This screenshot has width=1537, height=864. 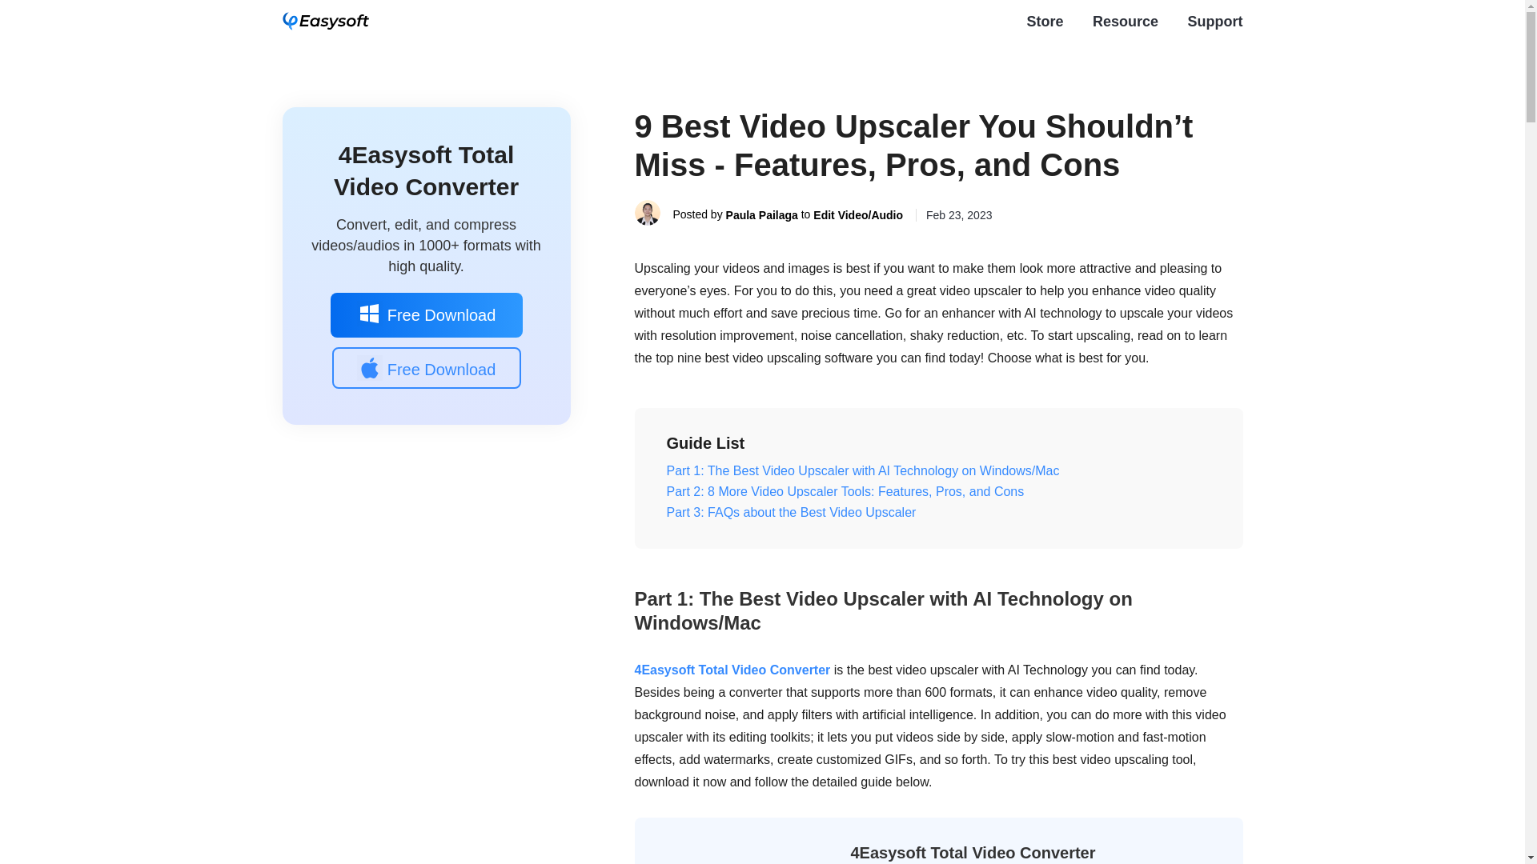 I want to click on 4Easysoft Total Video Converter, so click(x=426, y=170).